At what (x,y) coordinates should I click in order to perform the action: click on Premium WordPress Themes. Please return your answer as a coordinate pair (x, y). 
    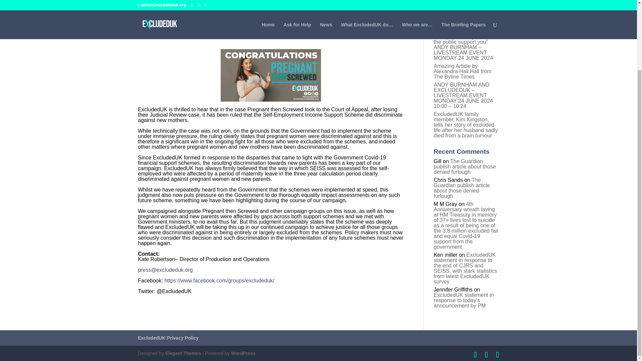
    Looking at the image, I should click on (183, 353).